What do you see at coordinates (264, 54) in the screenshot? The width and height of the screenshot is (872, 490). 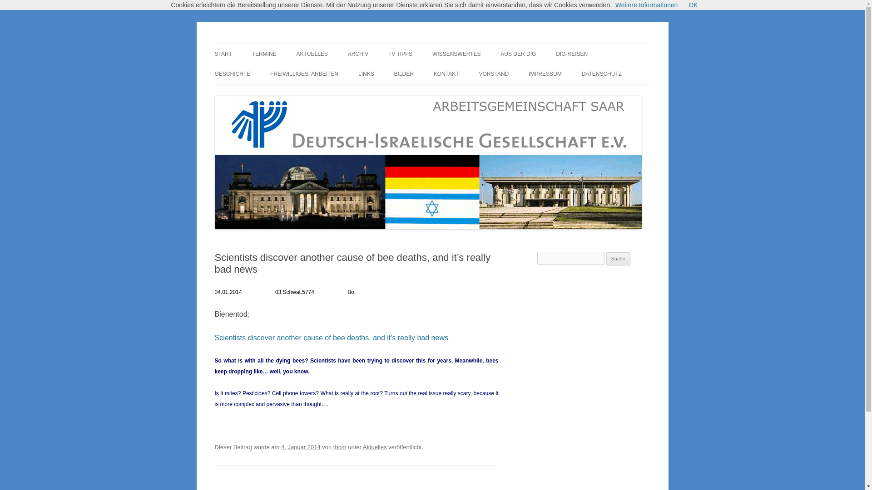 I see `TERMINE` at bounding box center [264, 54].